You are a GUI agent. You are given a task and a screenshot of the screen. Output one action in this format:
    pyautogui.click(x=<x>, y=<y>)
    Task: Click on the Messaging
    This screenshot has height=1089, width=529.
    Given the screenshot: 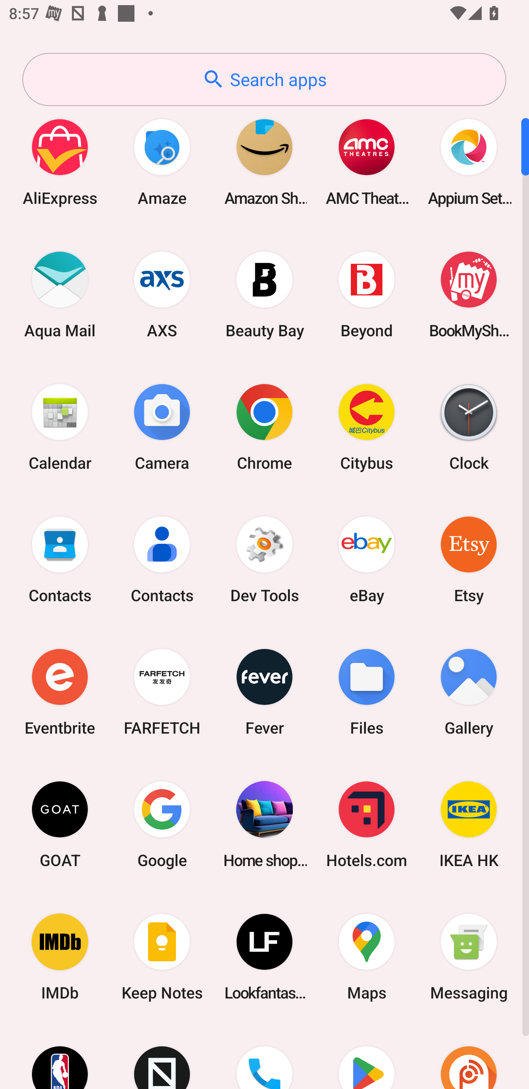 What is the action you would take?
    pyautogui.click(x=469, y=957)
    